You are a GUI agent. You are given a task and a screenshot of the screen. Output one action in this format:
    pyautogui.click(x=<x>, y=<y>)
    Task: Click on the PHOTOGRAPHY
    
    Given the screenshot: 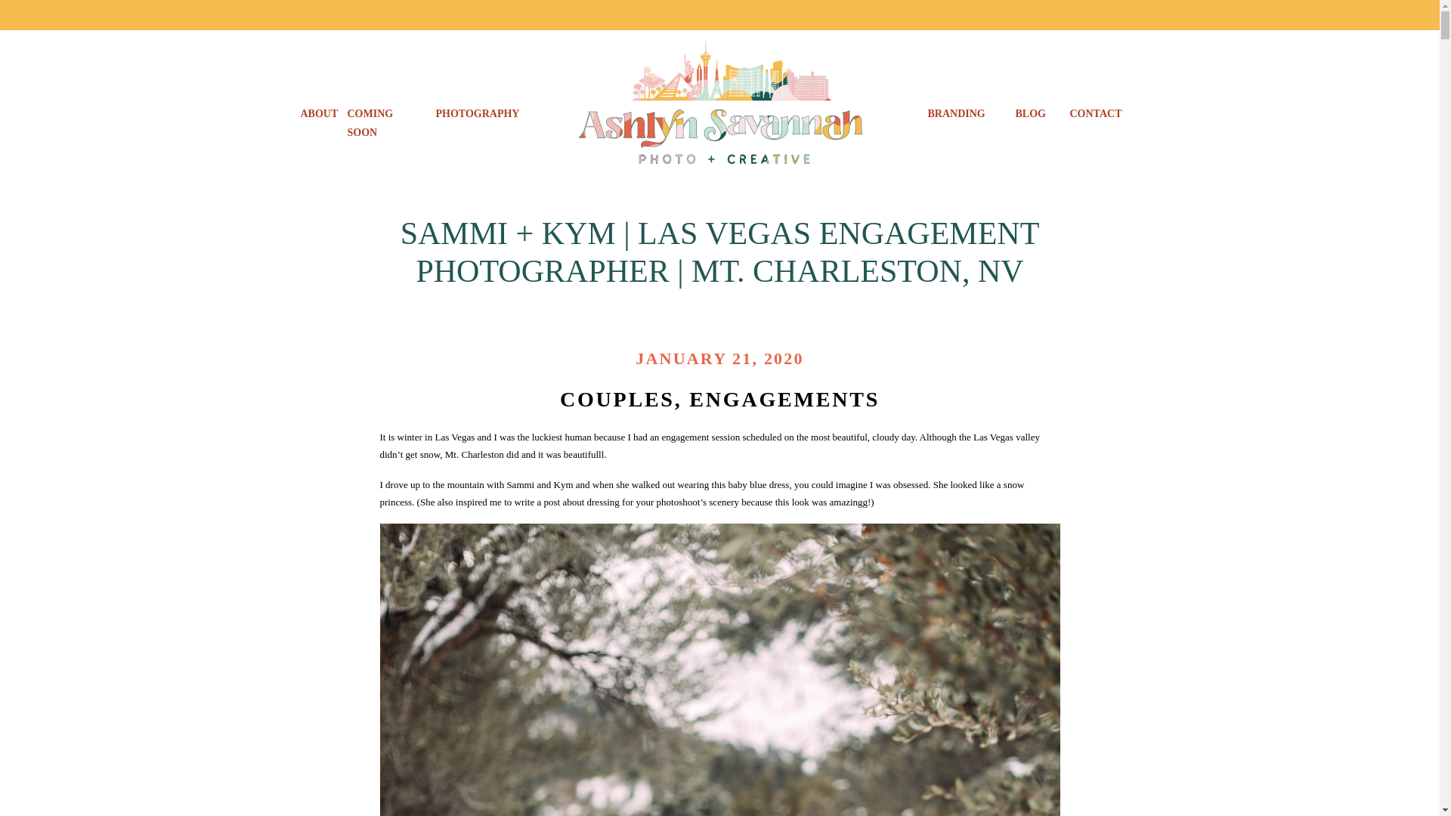 What is the action you would take?
    pyautogui.click(x=476, y=114)
    